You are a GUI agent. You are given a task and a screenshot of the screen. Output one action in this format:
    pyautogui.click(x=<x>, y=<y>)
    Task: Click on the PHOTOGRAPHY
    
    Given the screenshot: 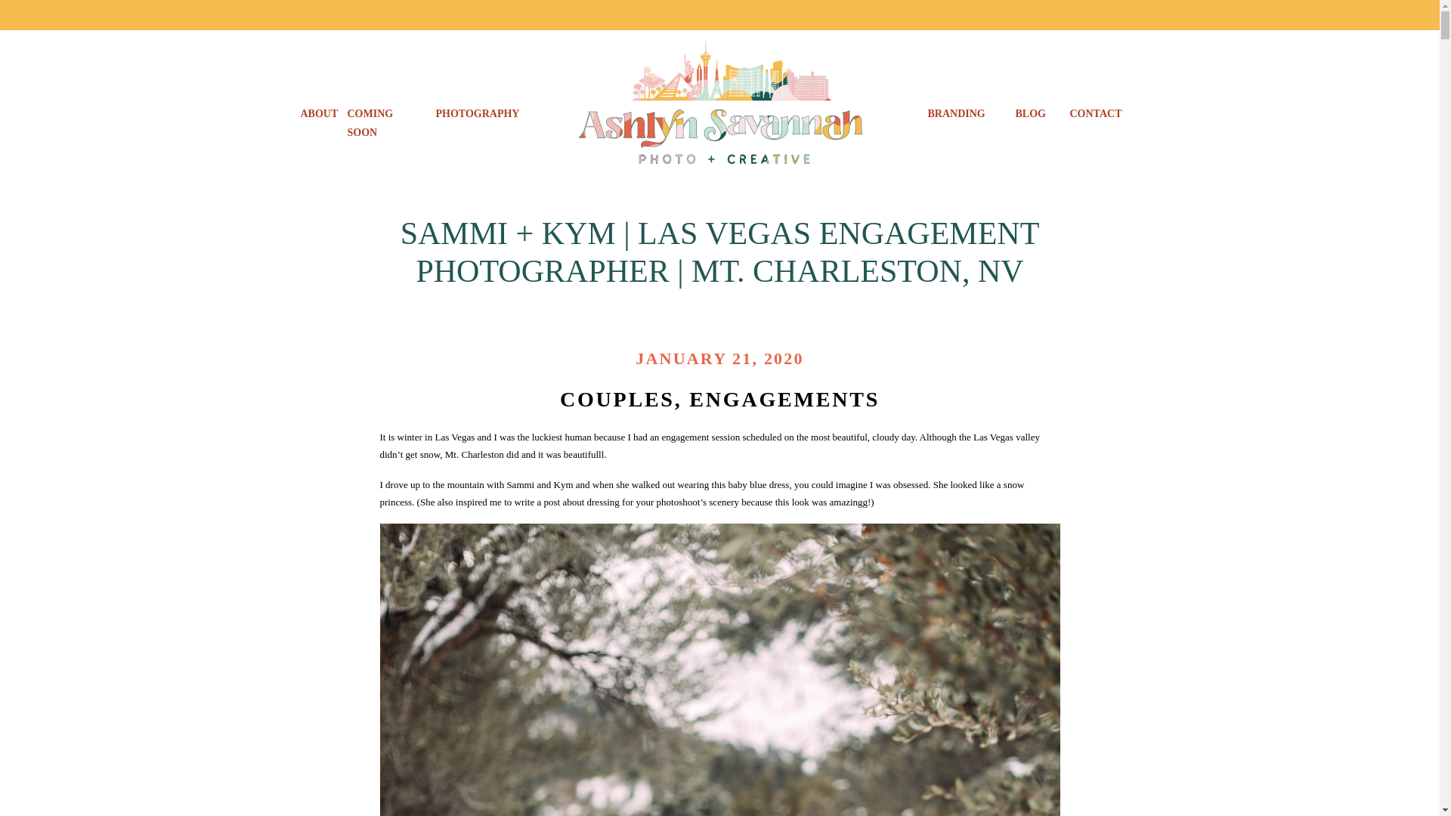 What is the action you would take?
    pyautogui.click(x=476, y=114)
    